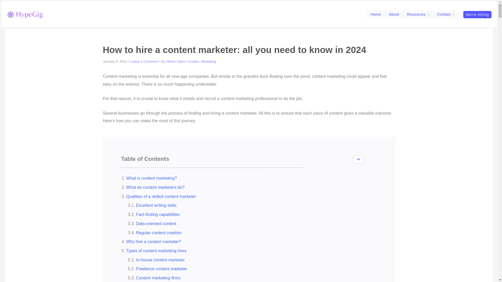 This screenshot has height=282, width=502. Describe the element at coordinates (160, 260) in the screenshot. I see `In-house content marketer` at that location.